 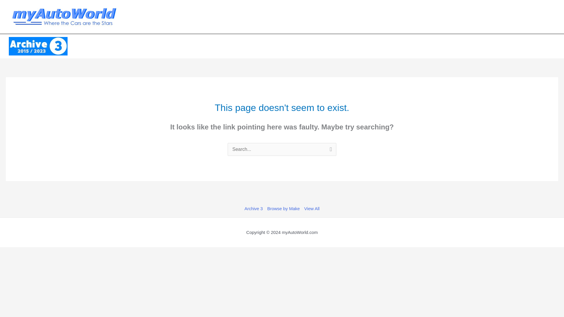 What do you see at coordinates (299, 232) in the screenshot?
I see `myAutoWorld.com` at bounding box center [299, 232].